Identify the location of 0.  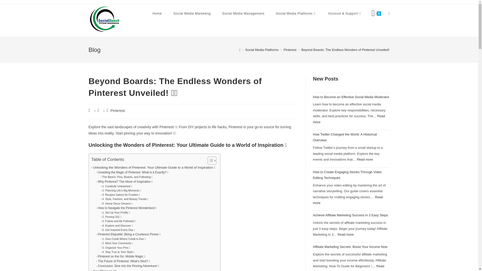
(376, 14).